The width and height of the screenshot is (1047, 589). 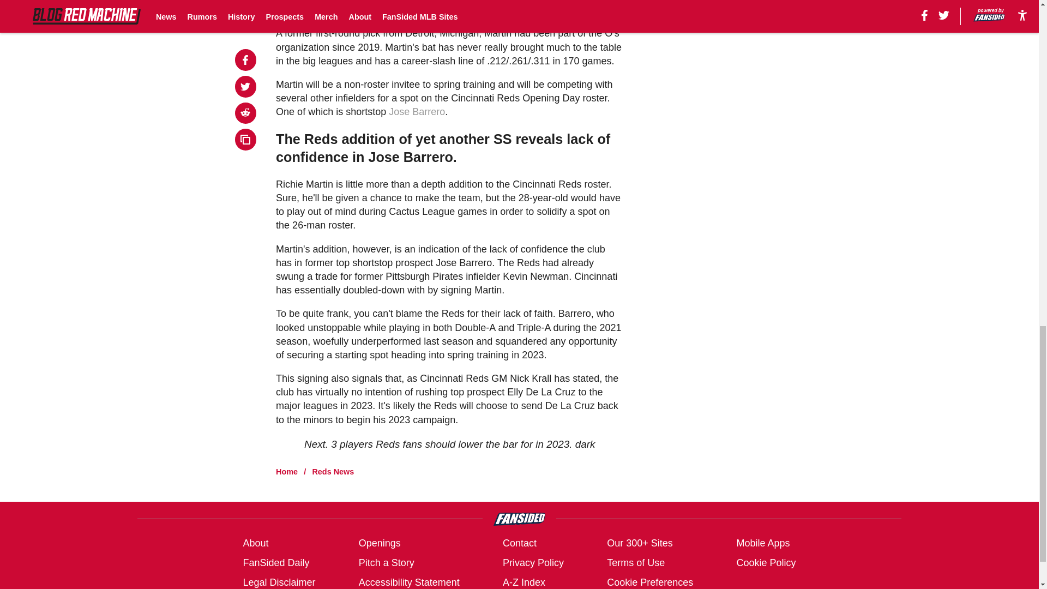 I want to click on Home, so click(x=287, y=471).